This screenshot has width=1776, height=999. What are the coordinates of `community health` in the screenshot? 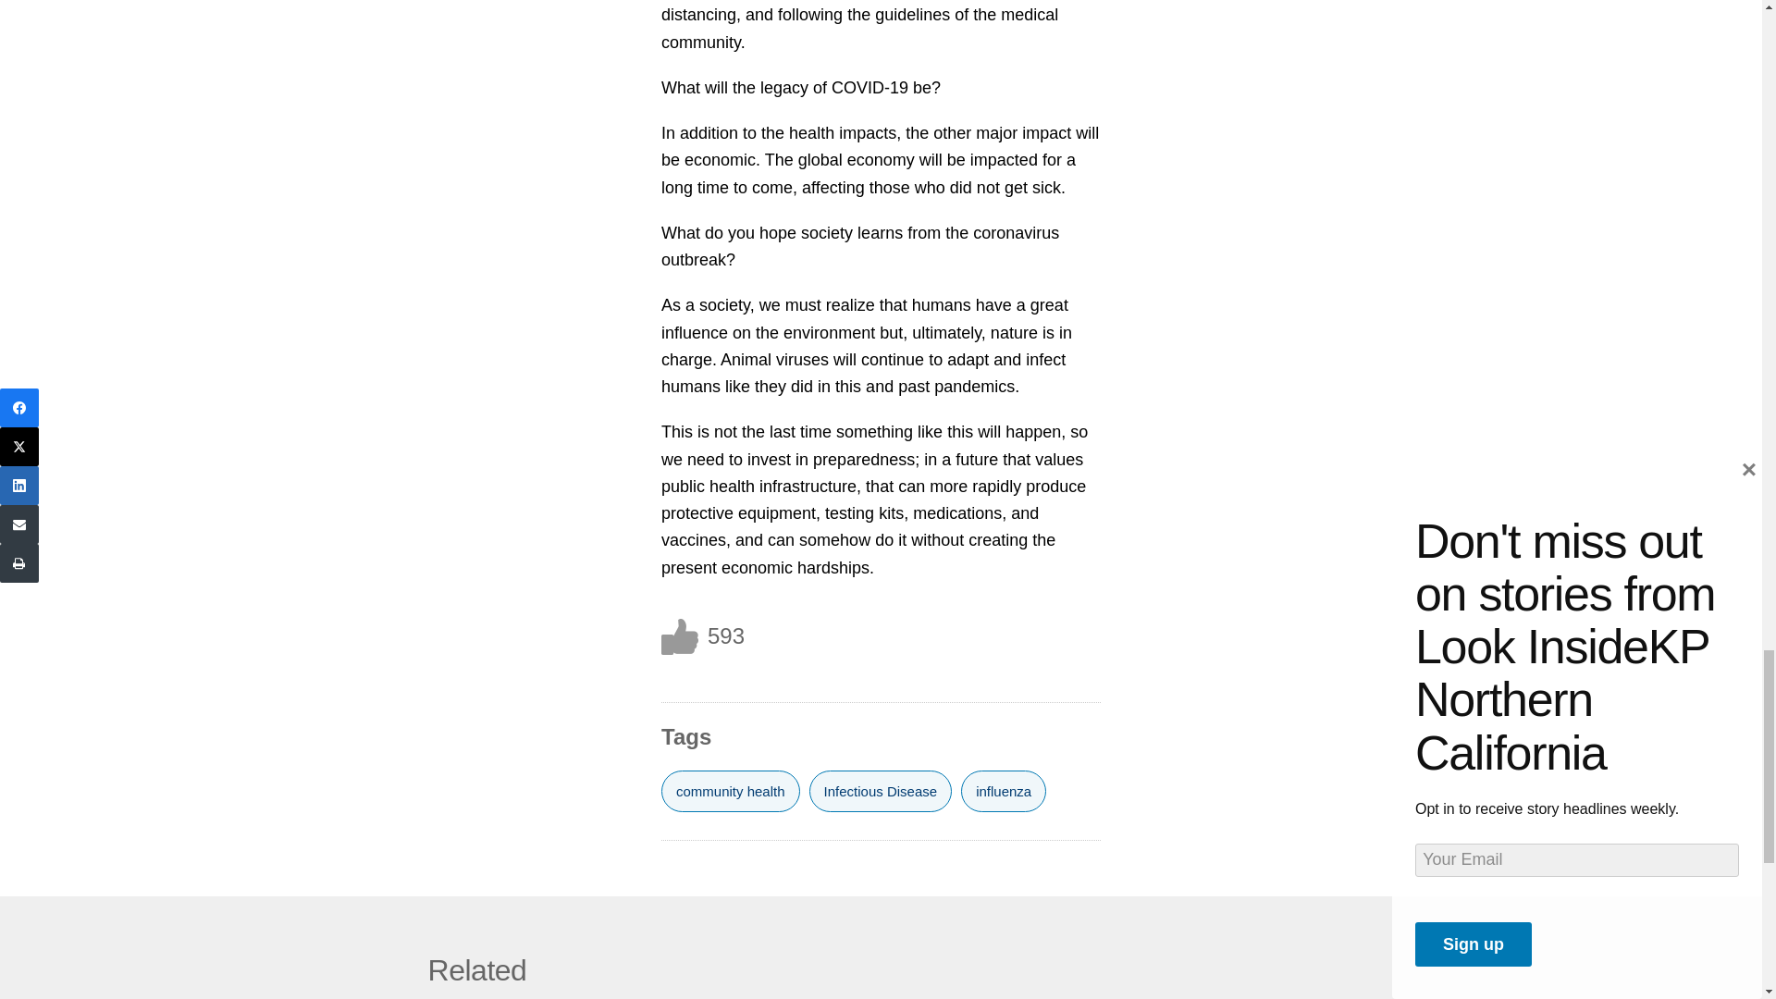 It's located at (731, 791).